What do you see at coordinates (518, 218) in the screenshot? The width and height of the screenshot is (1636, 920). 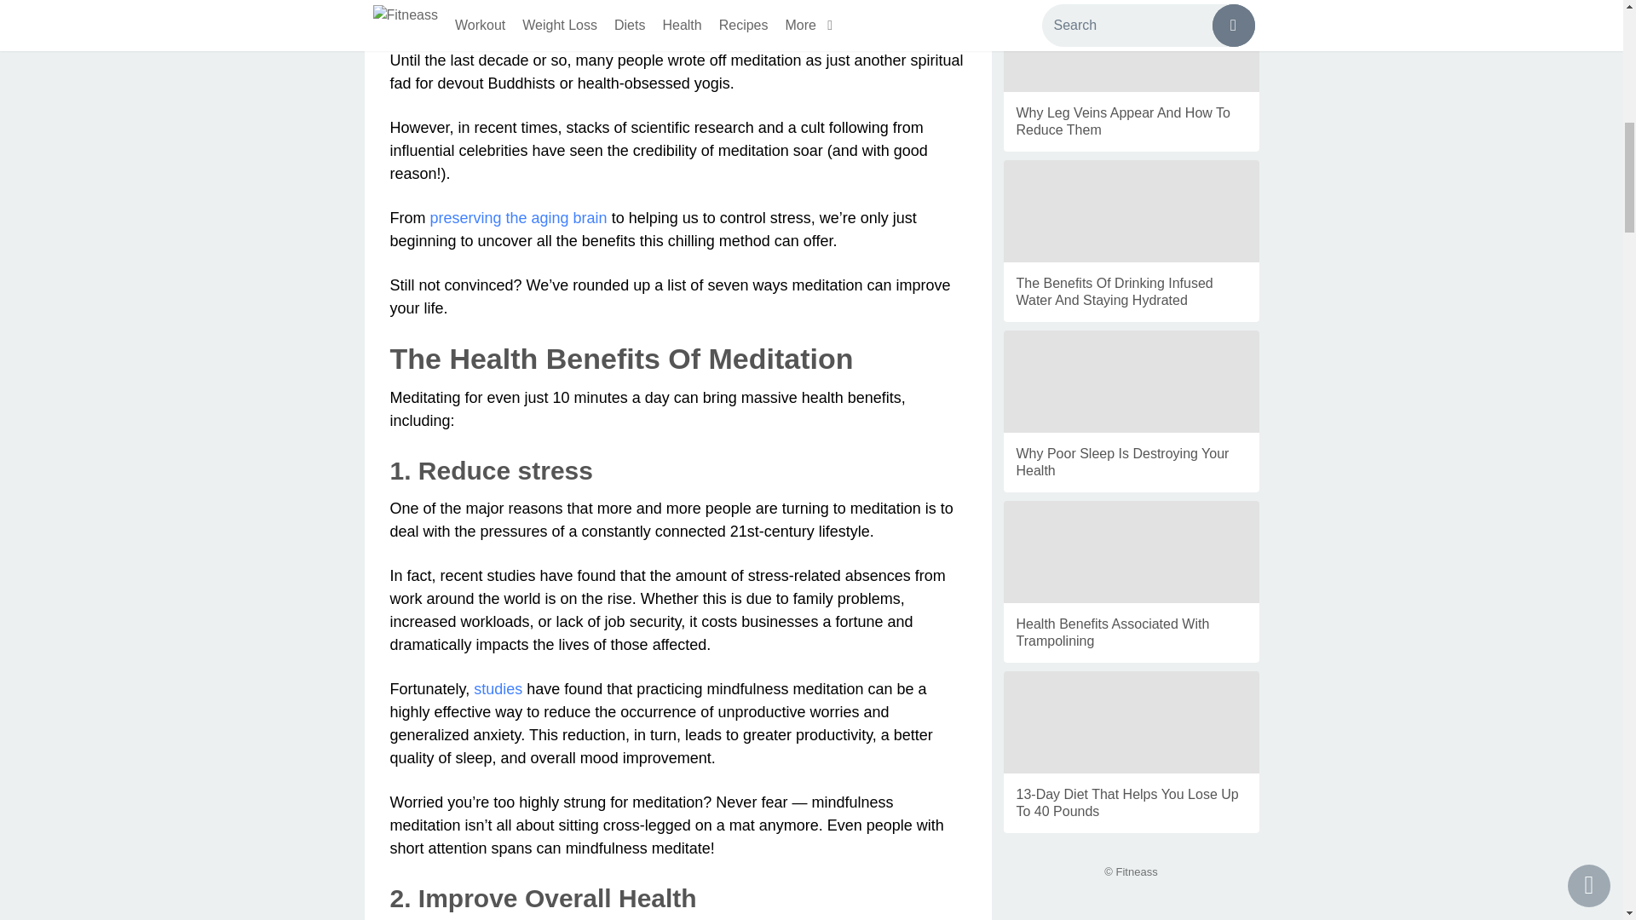 I see `preserving the aging brain` at bounding box center [518, 218].